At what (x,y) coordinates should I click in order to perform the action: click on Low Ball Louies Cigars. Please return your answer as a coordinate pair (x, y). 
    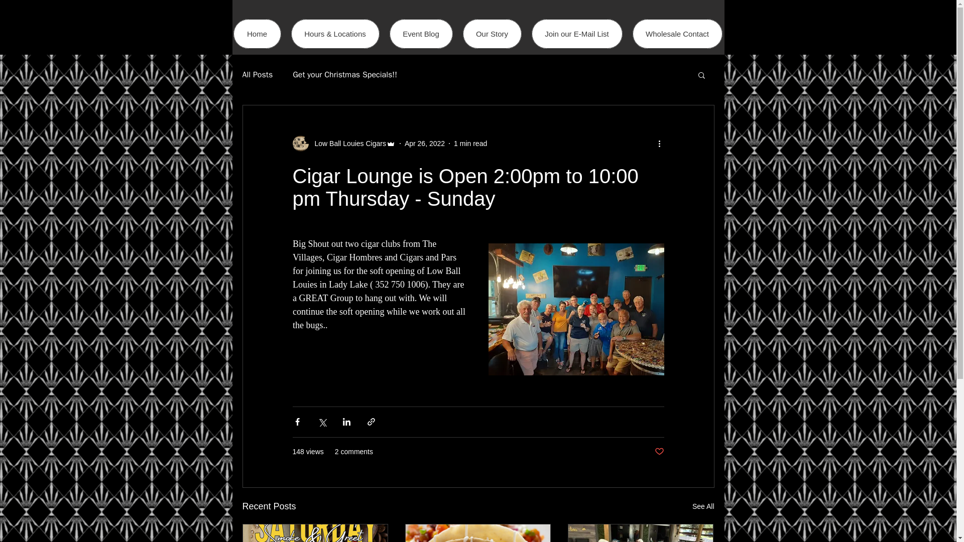
    Looking at the image, I should click on (343, 144).